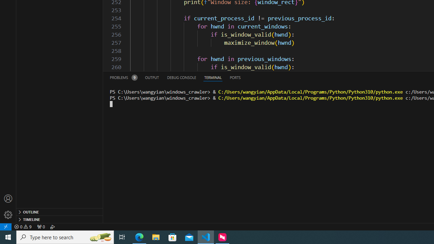 The image size is (434, 244). Describe the element at coordinates (235, 77) in the screenshot. I see `Ports` at that location.